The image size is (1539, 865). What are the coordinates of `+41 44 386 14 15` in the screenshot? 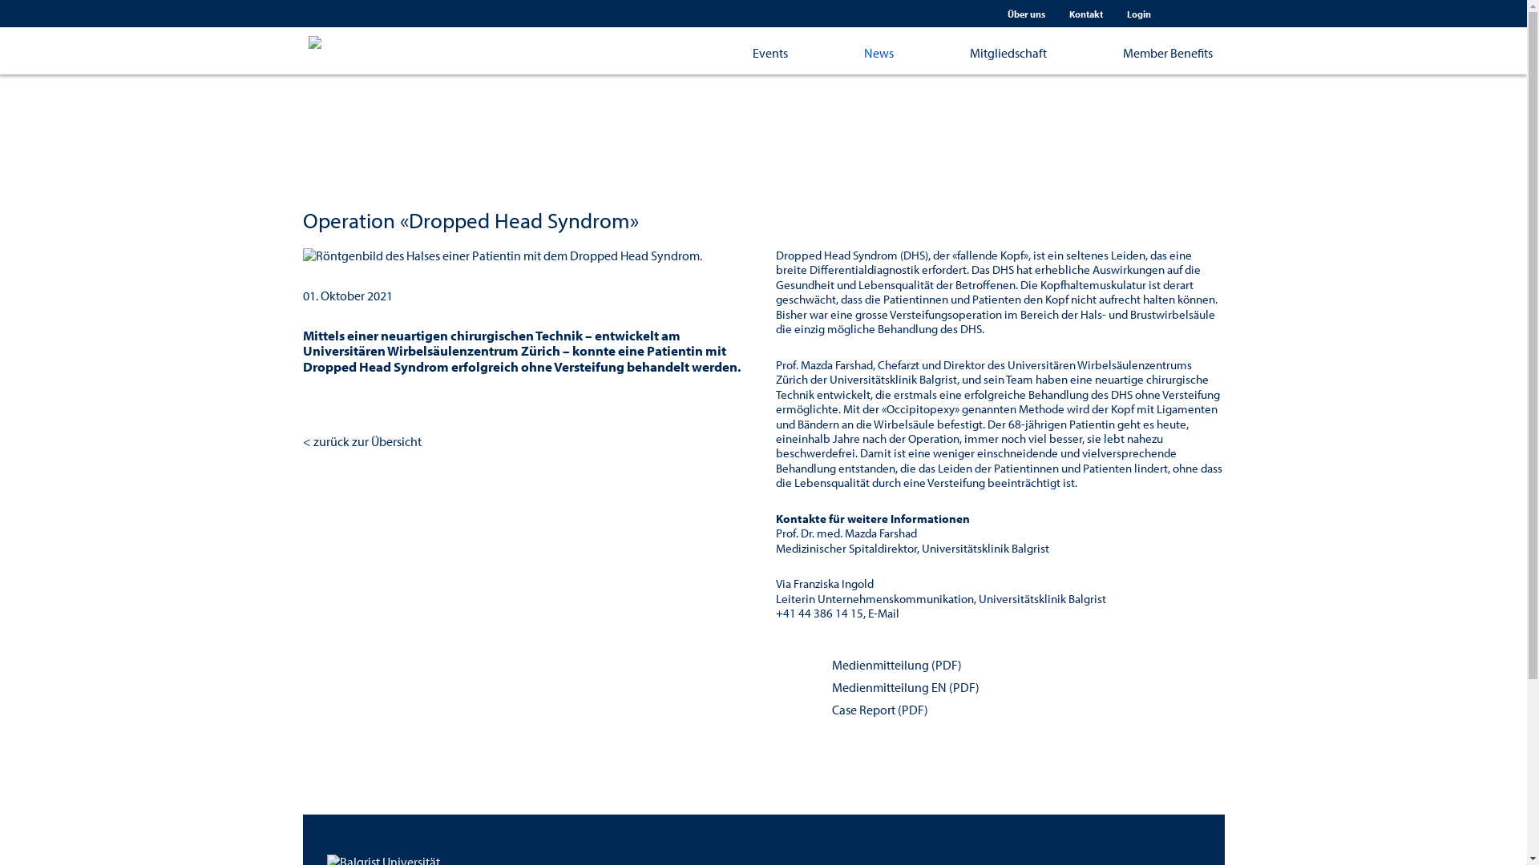 It's located at (819, 614).